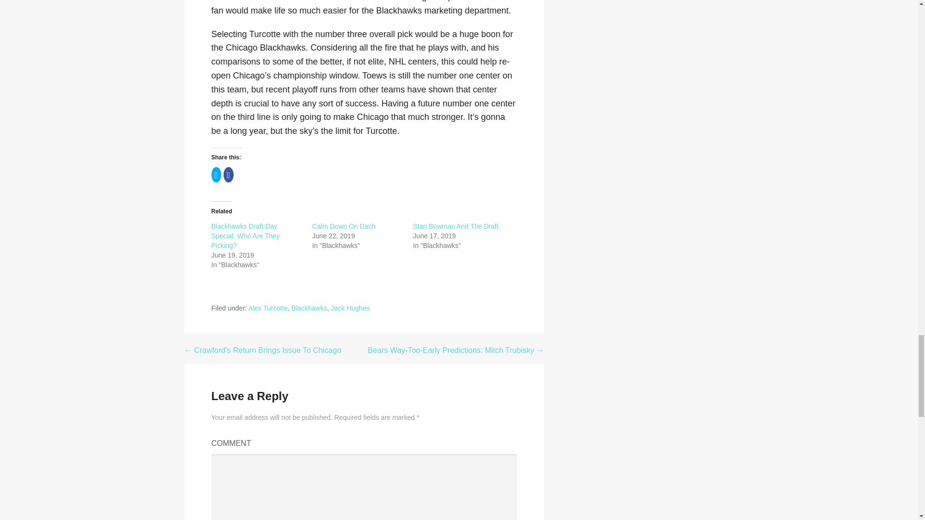 This screenshot has height=520, width=925. I want to click on Click to share on Facebook, so click(228, 174).